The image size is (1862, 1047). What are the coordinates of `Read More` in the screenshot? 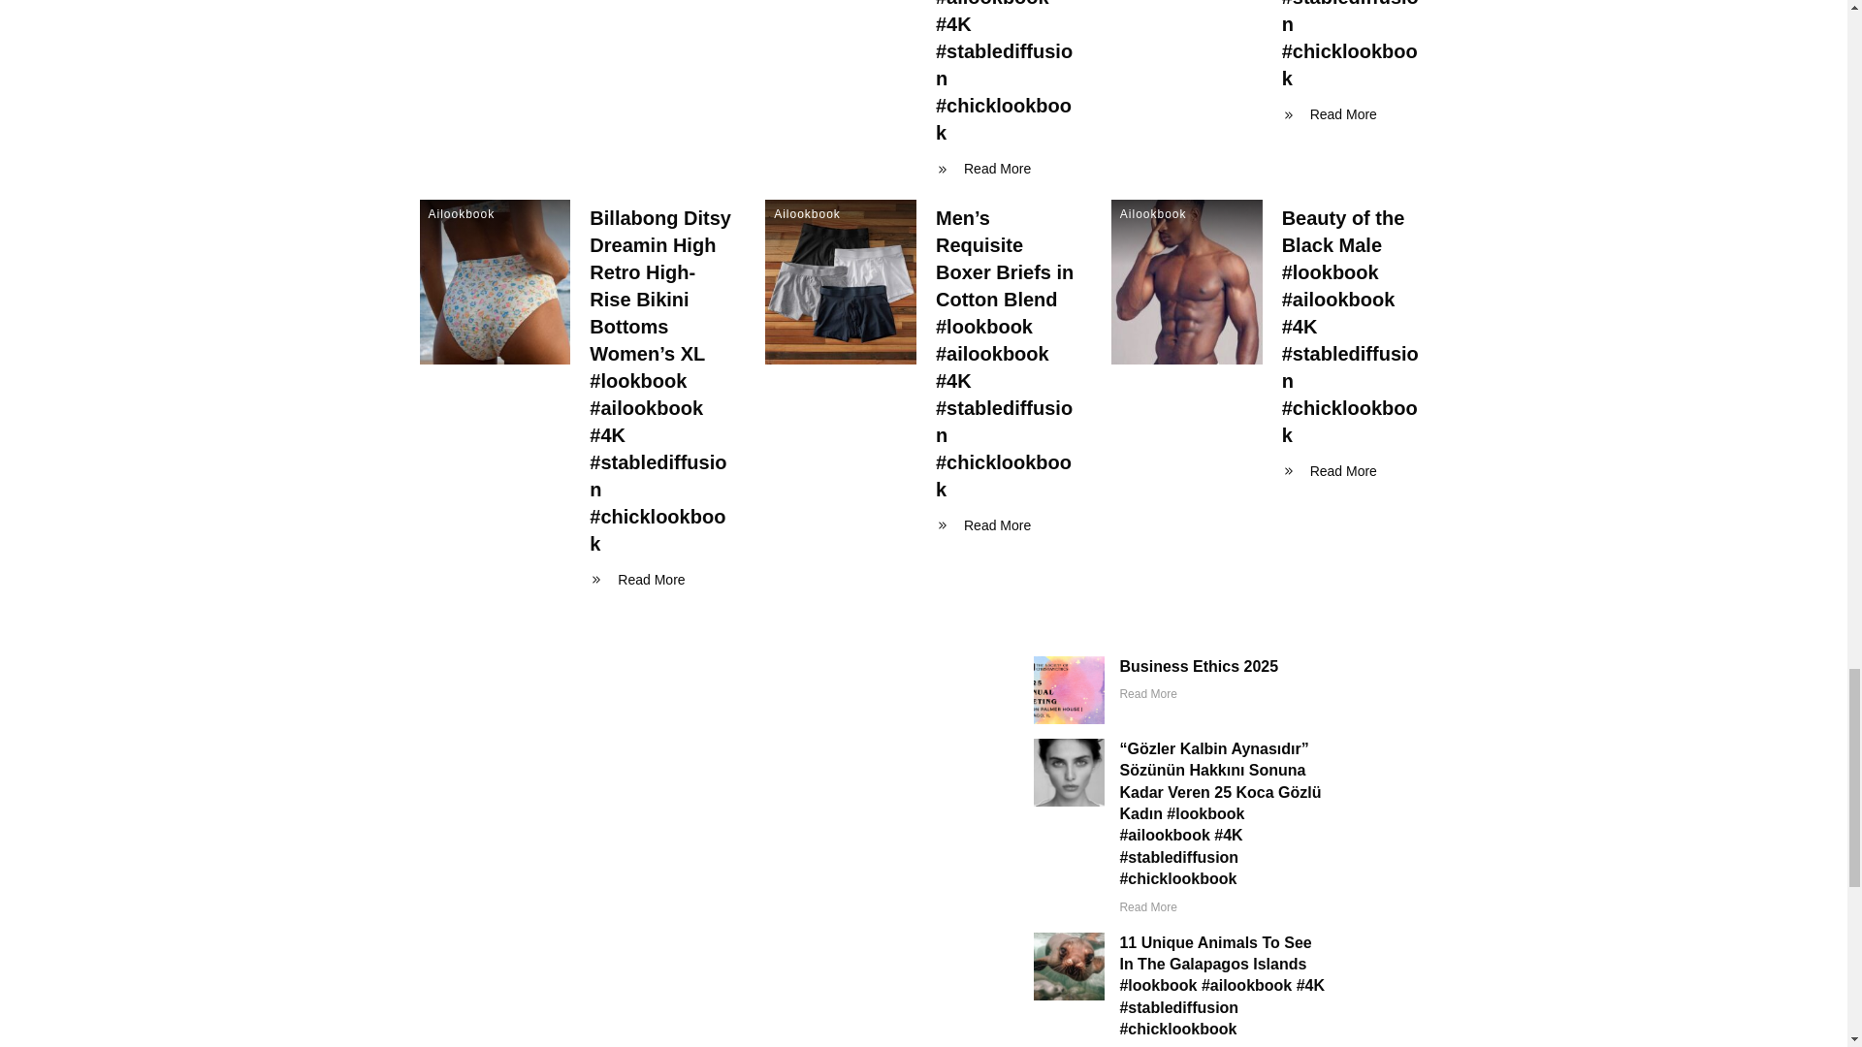 It's located at (1334, 114).